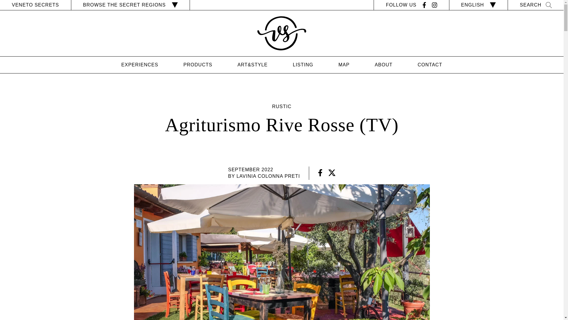 This screenshot has width=568, height=320. What do you see at coordinates (282, 107) in the screenshot?
I see `RUSTIC` at bounding box center [282, 107].